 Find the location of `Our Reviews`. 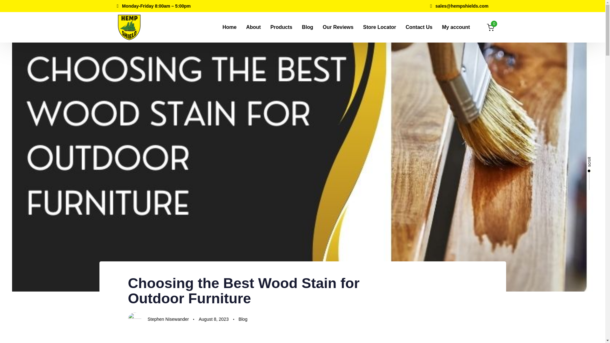

Our Reviews is located at coordinates (338, 27).